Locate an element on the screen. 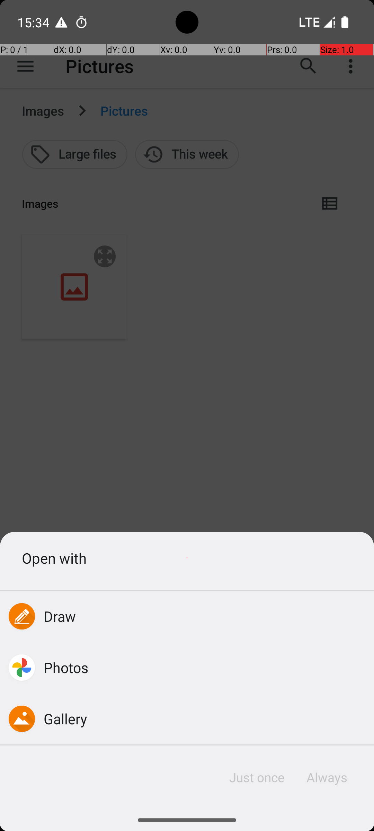 The image size is (374, 831). Just once is located at coordinates (257, 777).